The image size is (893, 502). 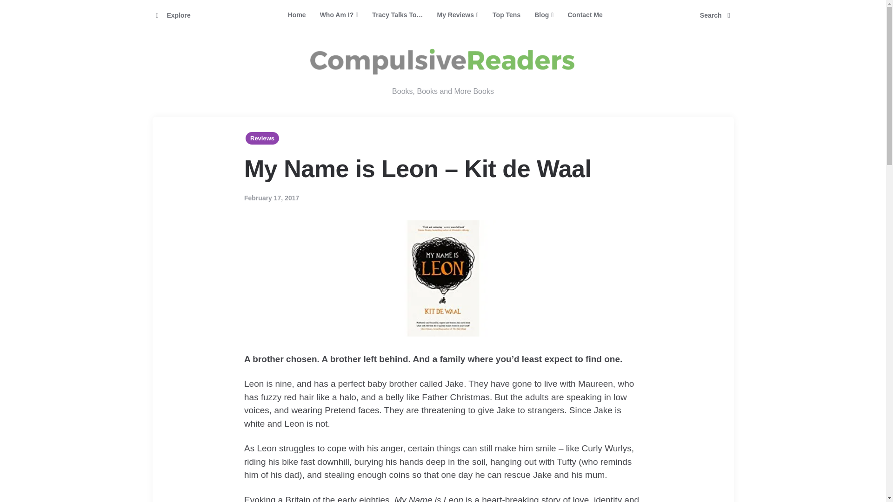 I want to click on Contact Me, so click(x=585, y=15).